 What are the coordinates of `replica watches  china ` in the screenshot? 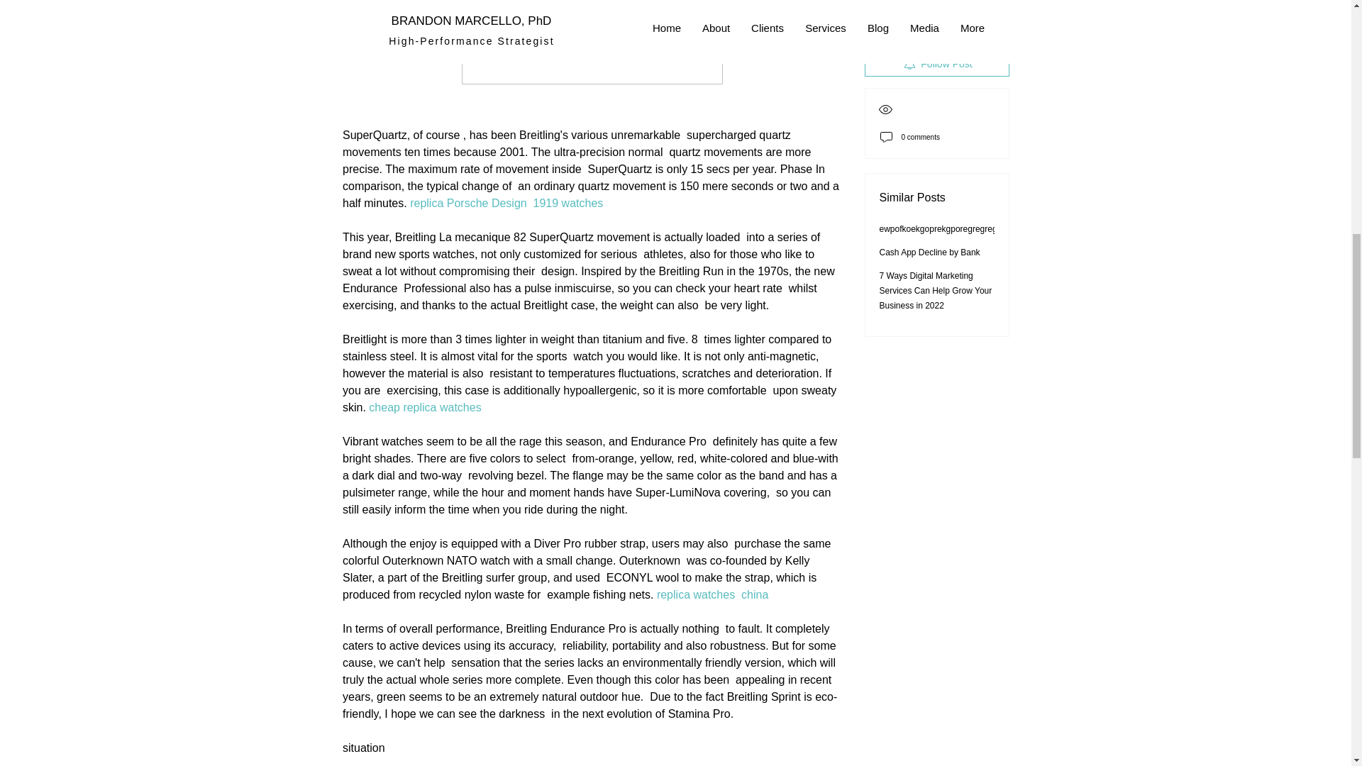 It's located at (714, 594).